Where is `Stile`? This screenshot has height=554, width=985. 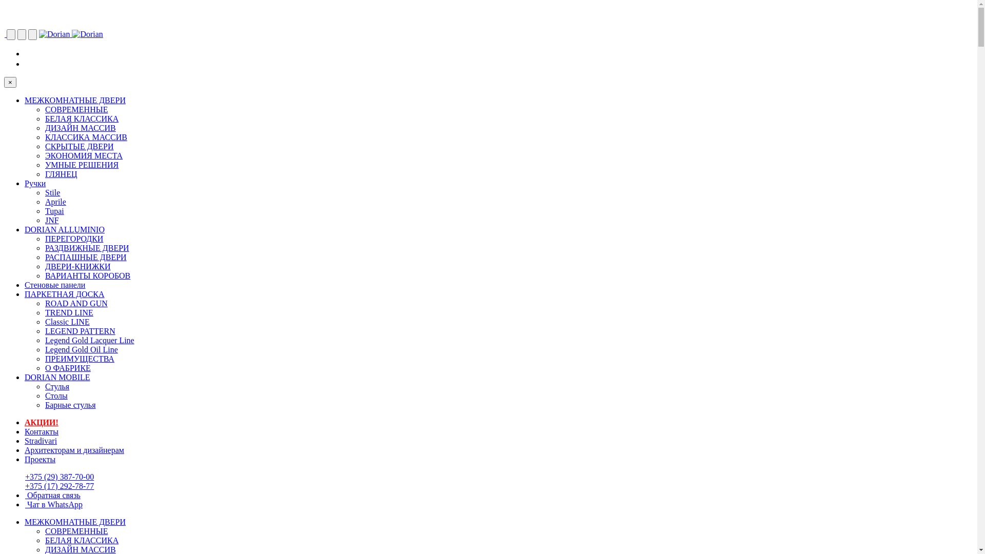
Stile is located at coordinates (52, 193).